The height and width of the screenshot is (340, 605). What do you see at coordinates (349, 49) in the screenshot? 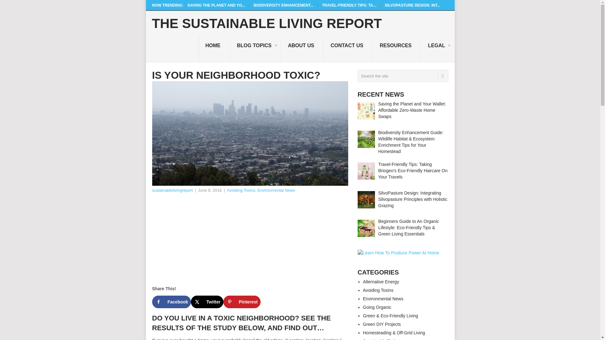
I see `CONTACT US` at bounding box center [349, 49].